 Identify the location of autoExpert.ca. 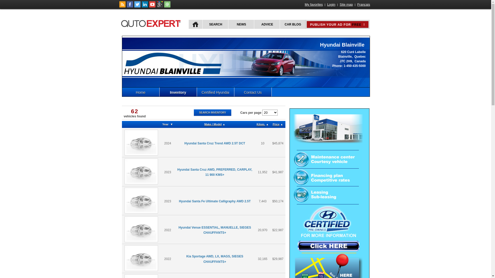
(152, 23).